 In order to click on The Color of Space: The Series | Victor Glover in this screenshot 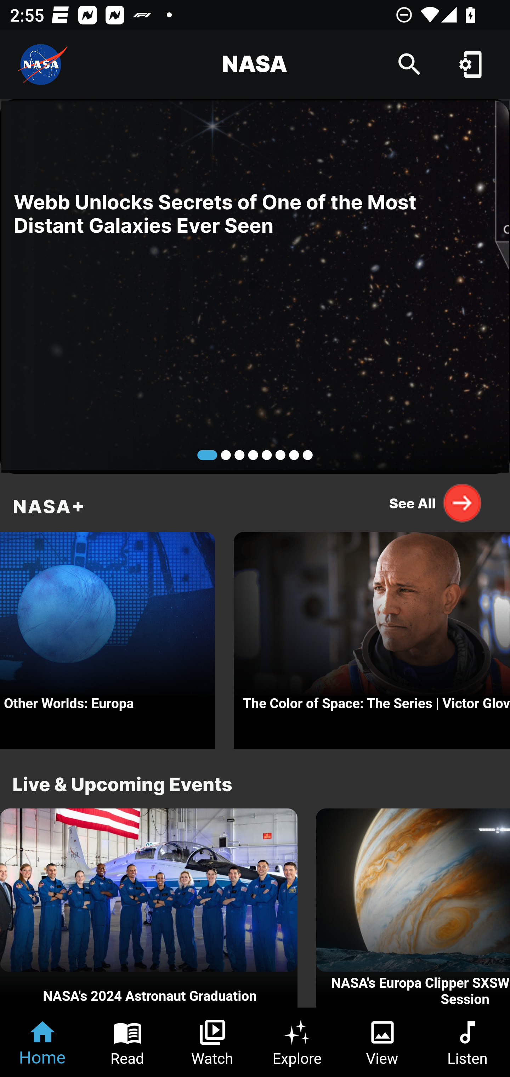, I will do `click(372, 637)`.